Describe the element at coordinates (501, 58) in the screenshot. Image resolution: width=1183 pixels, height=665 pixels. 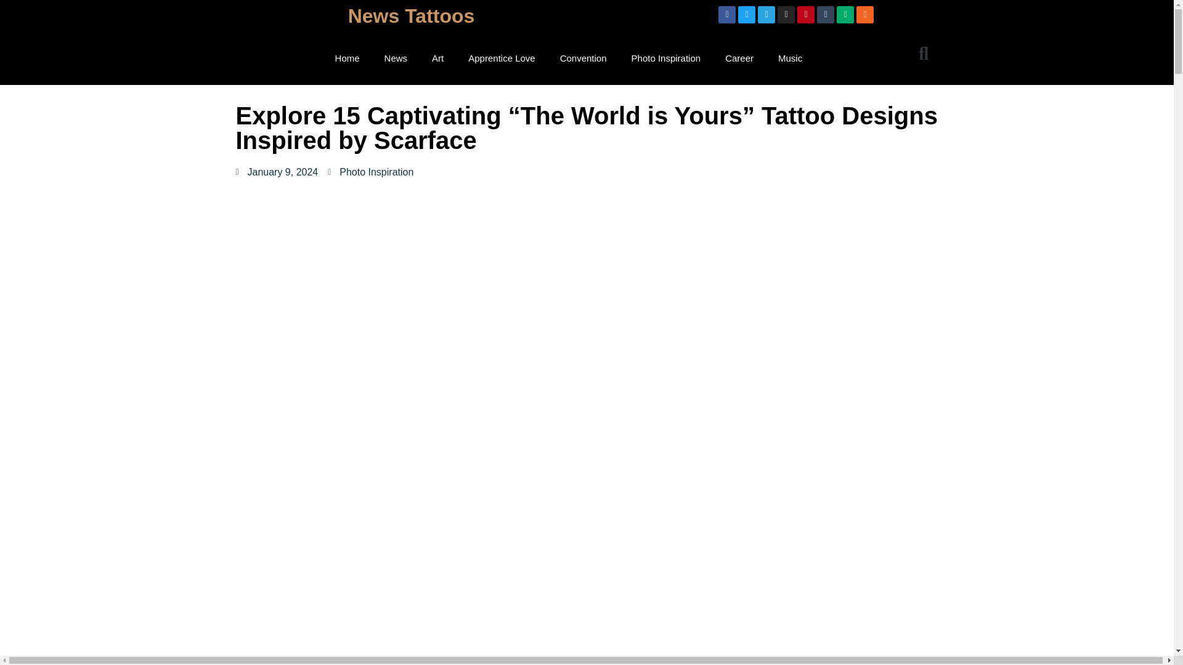
I see `Apprentice Love` at that location.